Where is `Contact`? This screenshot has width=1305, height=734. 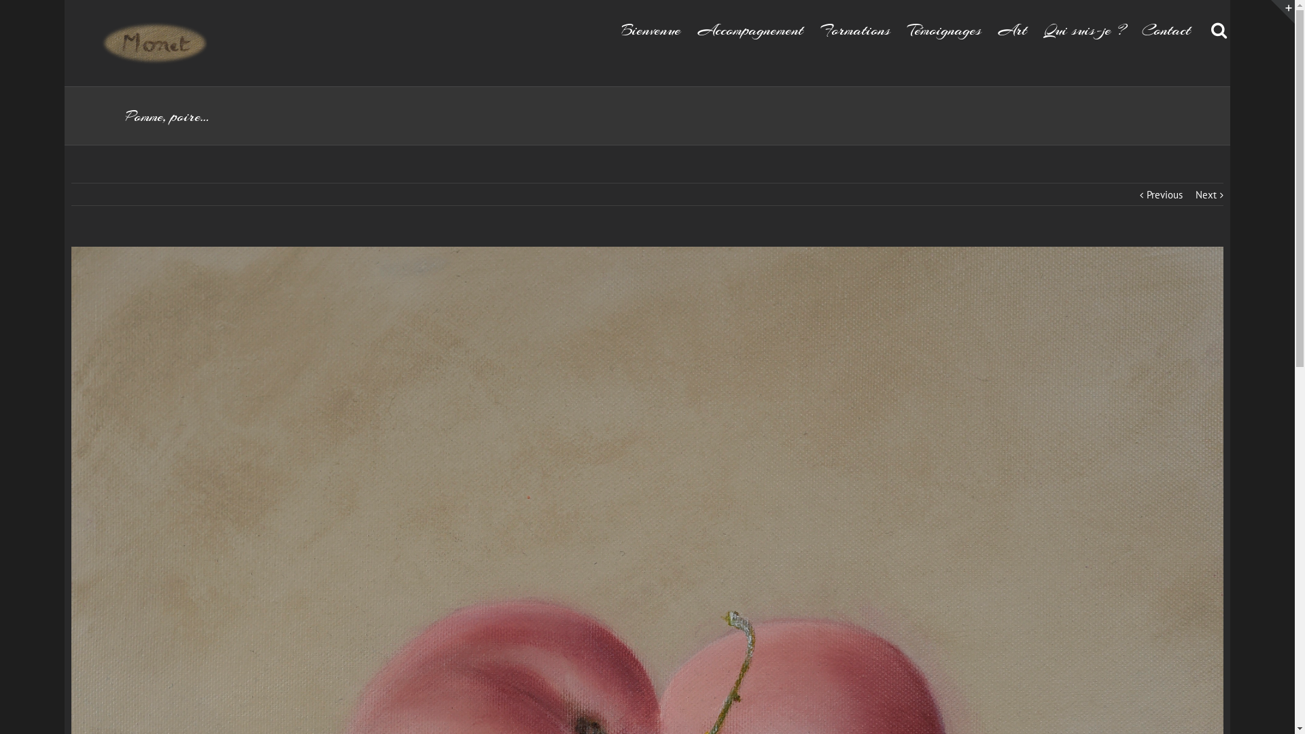
Contact is located at coordinates (1166, 29).